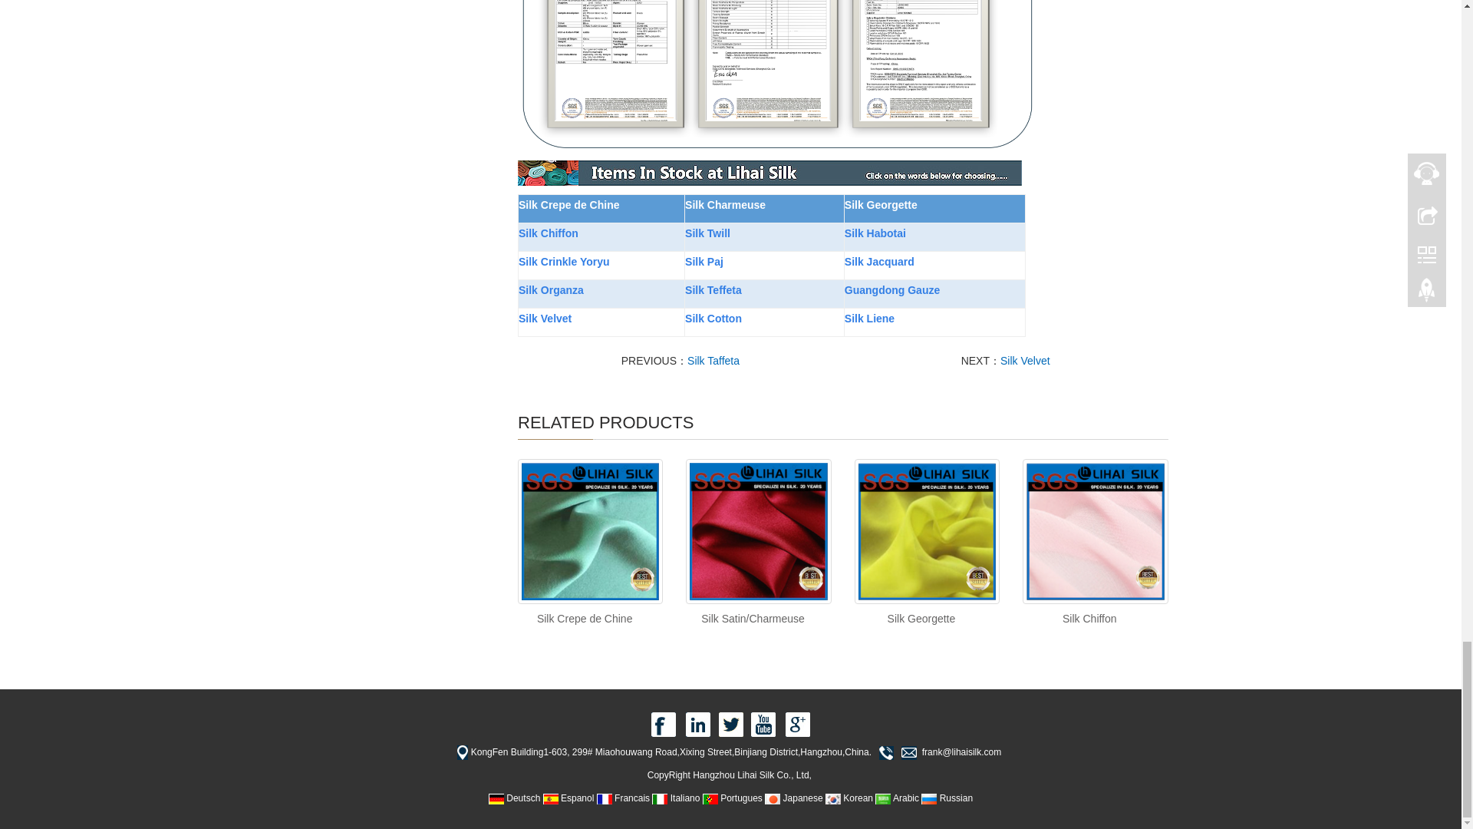 The width and height of the screenshot is (1473, 829). What do you see at coordinates (1089, 619) in the screenshot?
I see `Silk Chiffon` at bounding box center [1089, 619].